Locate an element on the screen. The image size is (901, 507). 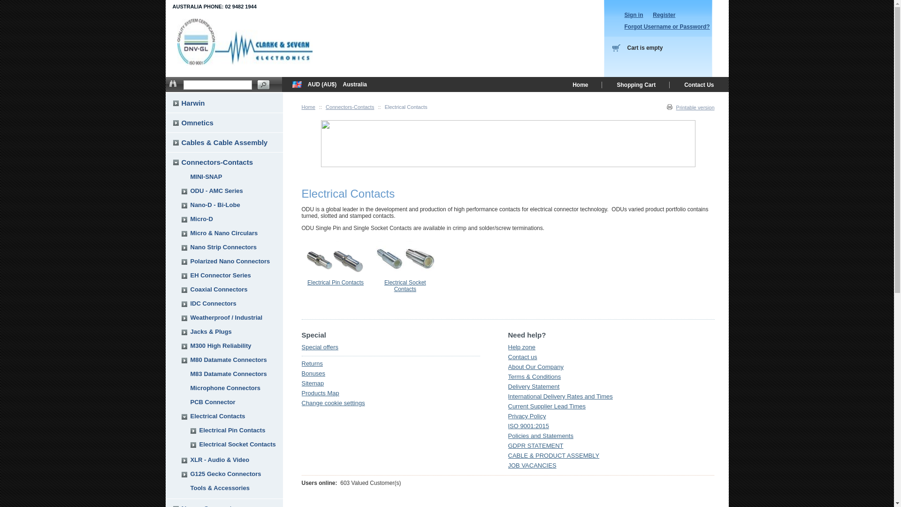
Omnetics is located at coordinates (197, 123).